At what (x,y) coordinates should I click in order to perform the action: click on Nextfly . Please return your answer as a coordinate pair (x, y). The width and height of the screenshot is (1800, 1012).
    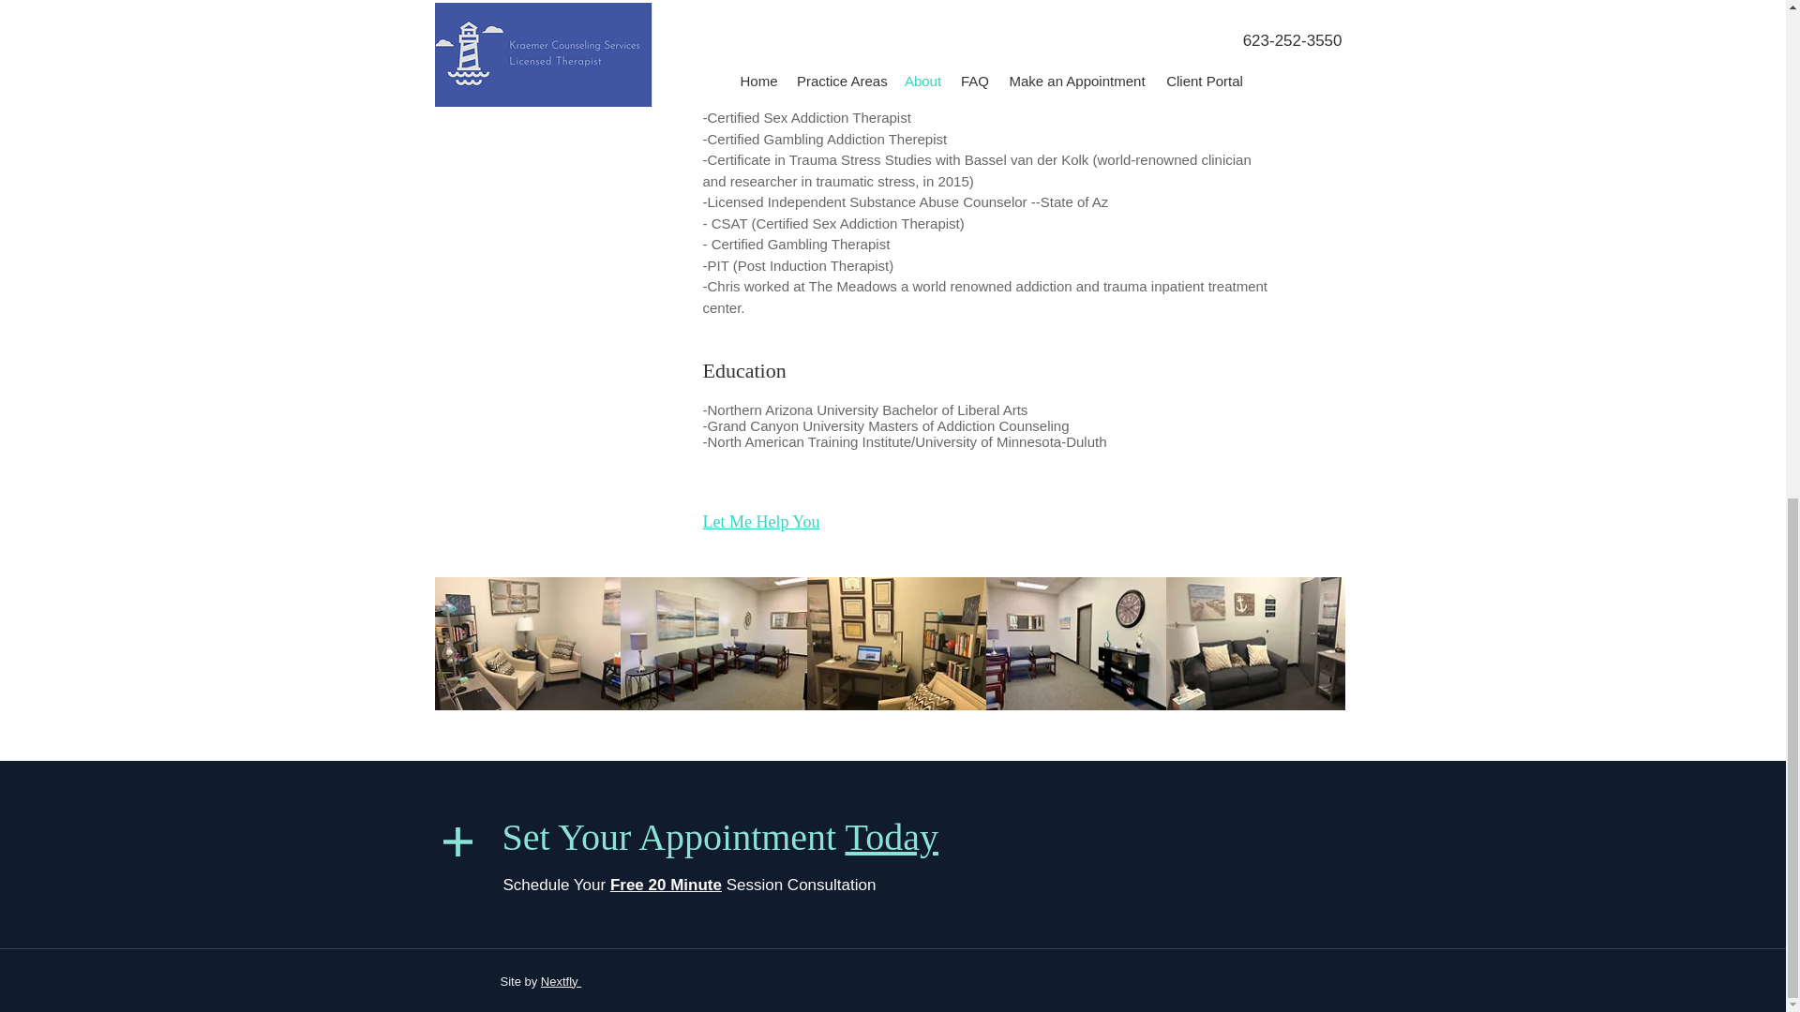
    Looking at the image, I should click on (561, 982).